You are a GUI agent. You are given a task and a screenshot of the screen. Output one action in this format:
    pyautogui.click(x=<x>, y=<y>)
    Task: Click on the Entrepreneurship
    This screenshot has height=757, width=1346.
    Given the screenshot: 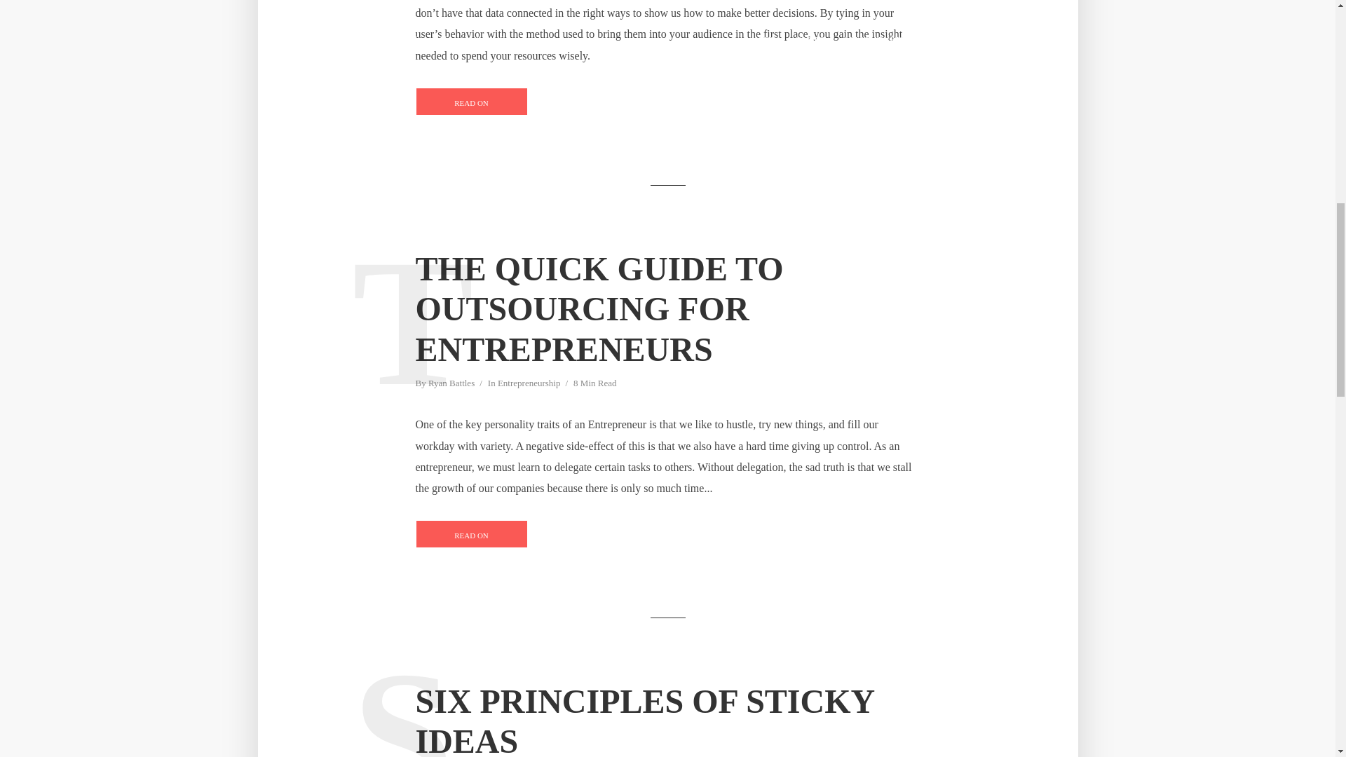 What is the action you would take?
    pyautogui.click(x=529, y=384)
    